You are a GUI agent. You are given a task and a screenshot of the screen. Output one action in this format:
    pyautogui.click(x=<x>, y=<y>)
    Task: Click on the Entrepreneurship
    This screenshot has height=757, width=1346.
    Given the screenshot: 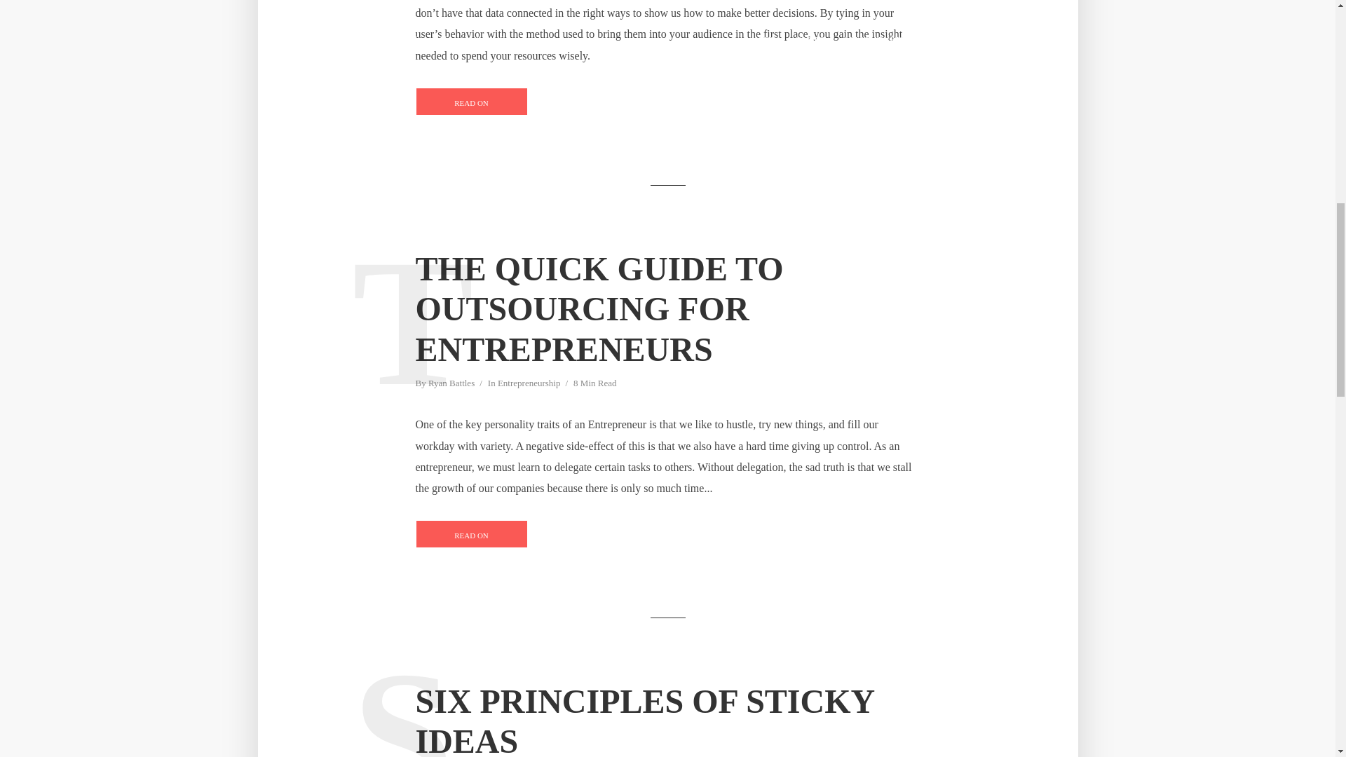 What is the action you would take?
    pyautogui.click(x=529, y=384)
    